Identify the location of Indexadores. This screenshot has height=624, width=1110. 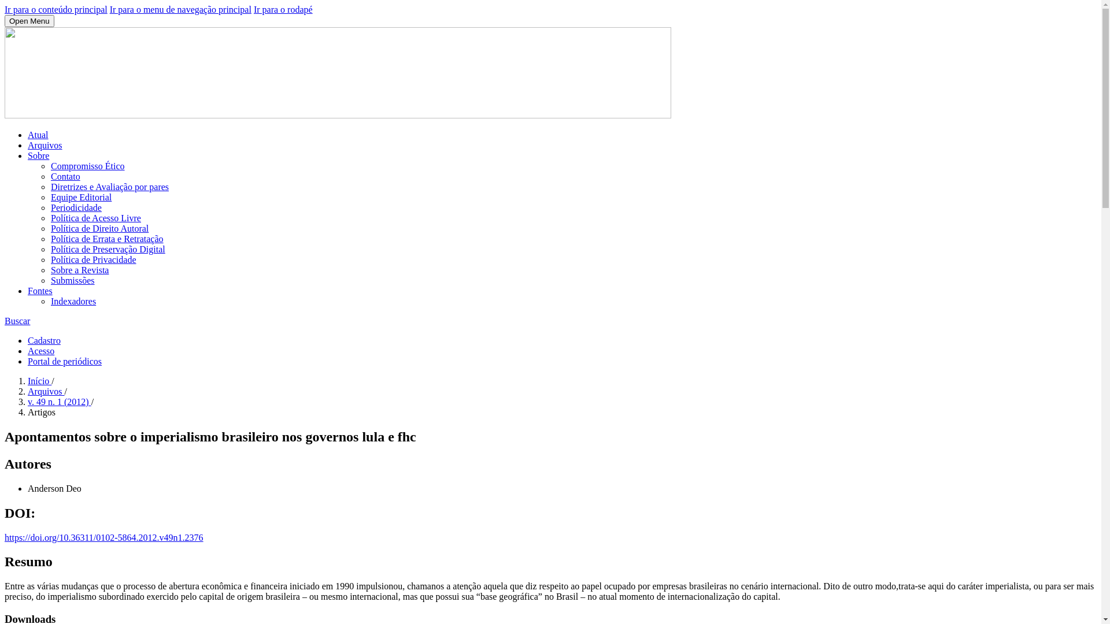
(73, 302).